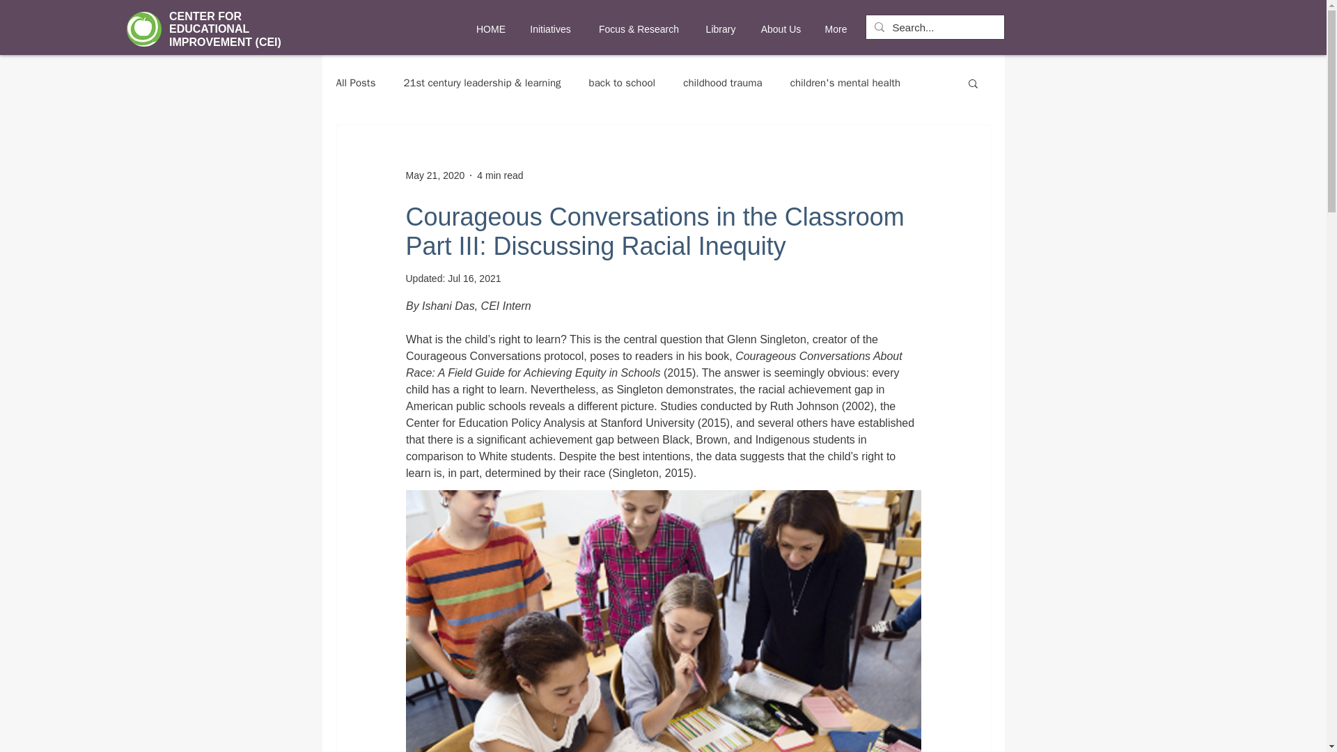  Describe the element at coordinates (550, 29) in the screenshot. I see `Initiatives` at that location.